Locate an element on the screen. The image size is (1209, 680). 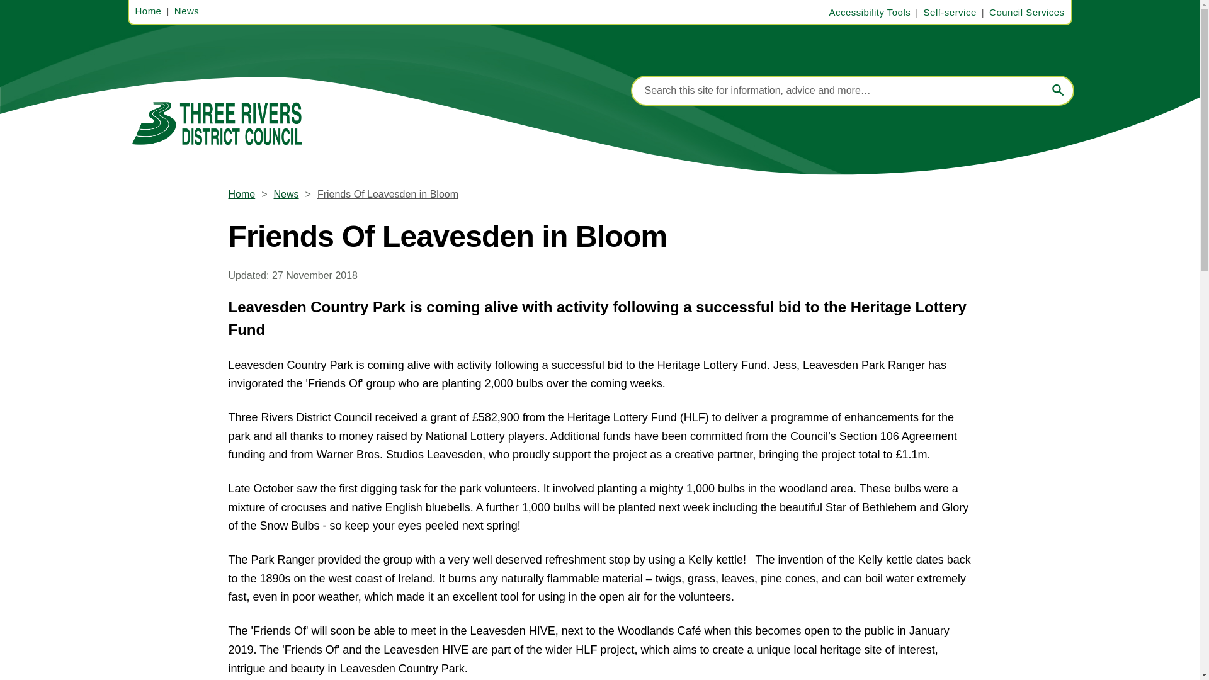
Home is located at coordinates (151, 11).